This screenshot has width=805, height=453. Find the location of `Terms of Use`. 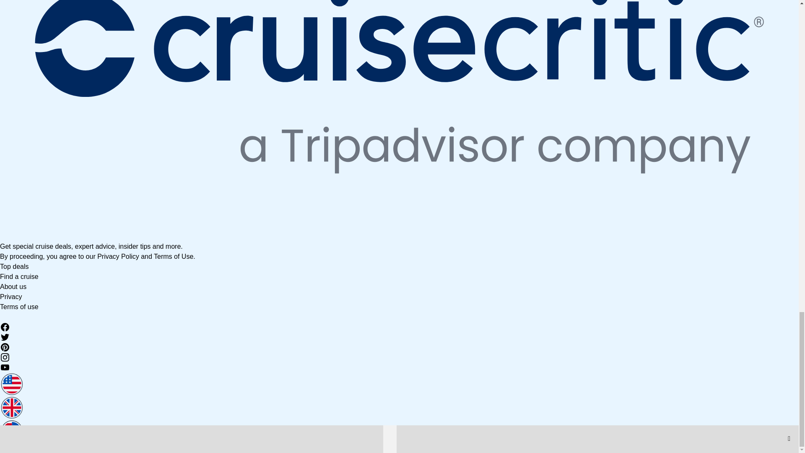

Terms of Use is located at coordinates (173, 256).